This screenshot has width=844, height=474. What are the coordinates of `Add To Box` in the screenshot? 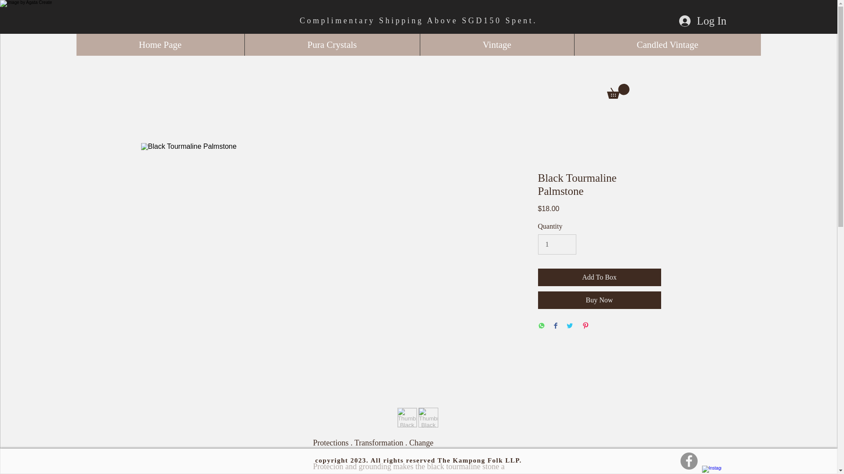 It's located at (600, 277).